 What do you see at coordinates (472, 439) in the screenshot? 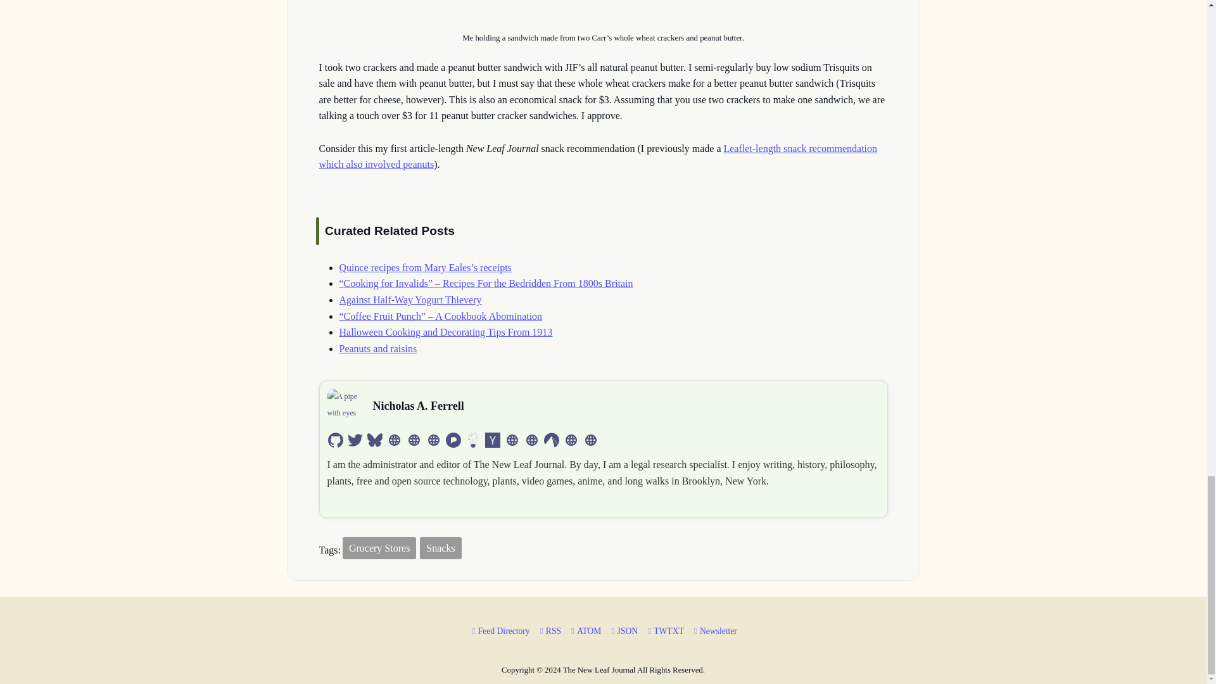
I see `Minds` at bounding box center [472, 439].